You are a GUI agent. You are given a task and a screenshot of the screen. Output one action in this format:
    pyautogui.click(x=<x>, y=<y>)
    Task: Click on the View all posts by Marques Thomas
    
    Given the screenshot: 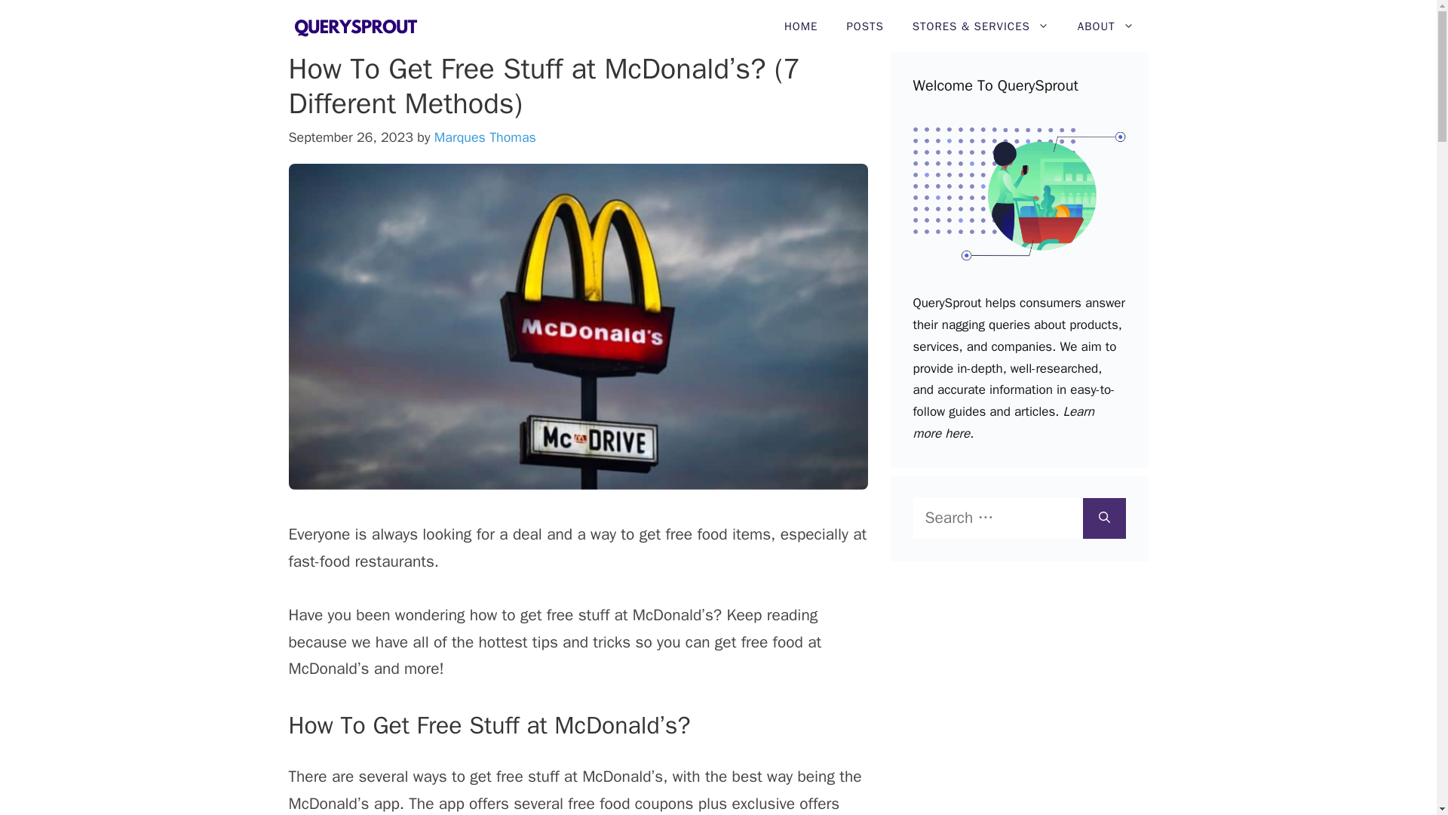 What is the action you would take?
    pyautogui.click(x=485, y=137)
    